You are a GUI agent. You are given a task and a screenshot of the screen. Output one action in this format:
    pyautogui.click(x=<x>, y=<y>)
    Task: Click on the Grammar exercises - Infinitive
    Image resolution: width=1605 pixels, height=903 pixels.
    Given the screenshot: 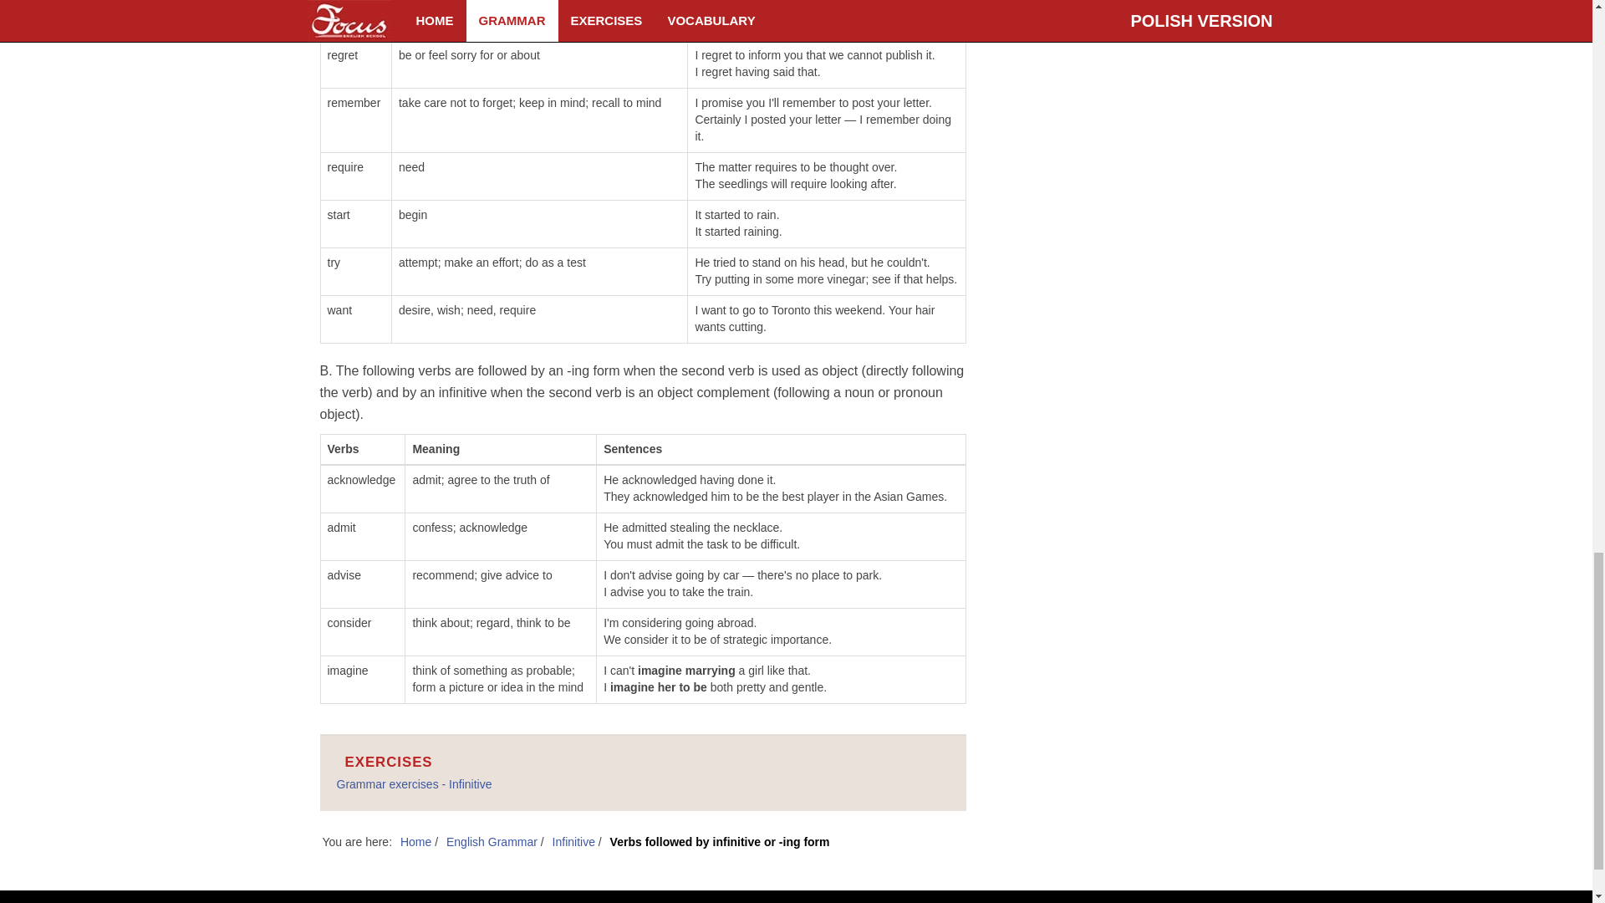 What is the action you would take?
    pyautogui.click(x=413, y=784)
    